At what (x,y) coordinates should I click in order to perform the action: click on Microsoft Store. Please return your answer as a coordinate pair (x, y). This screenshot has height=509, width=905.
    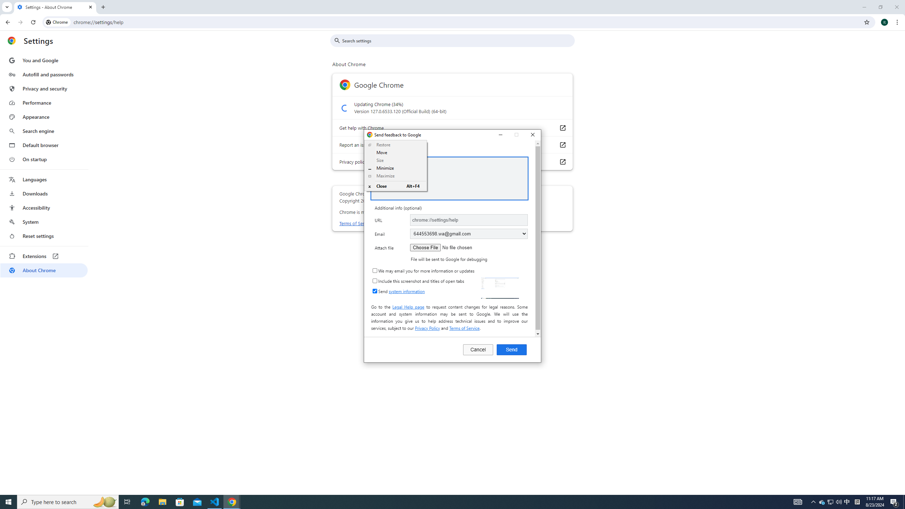
    Looking at the image, I should click on (44, 117).